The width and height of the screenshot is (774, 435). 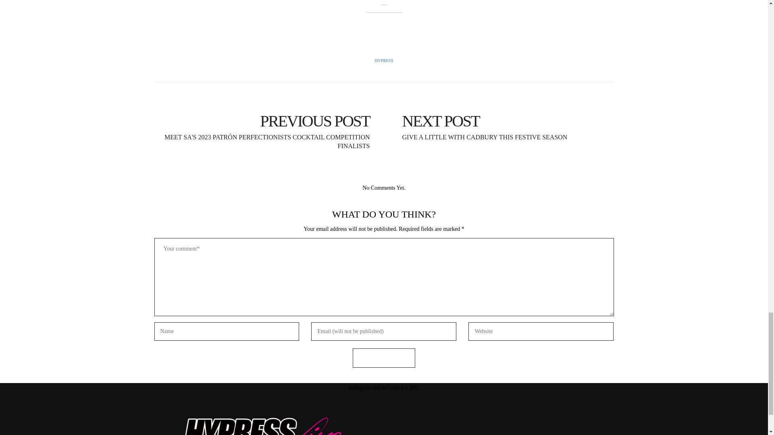 What do you see at coordinates (384, 358) in the screenshot?
I see `Post comment` at bounding box center [384, 358].